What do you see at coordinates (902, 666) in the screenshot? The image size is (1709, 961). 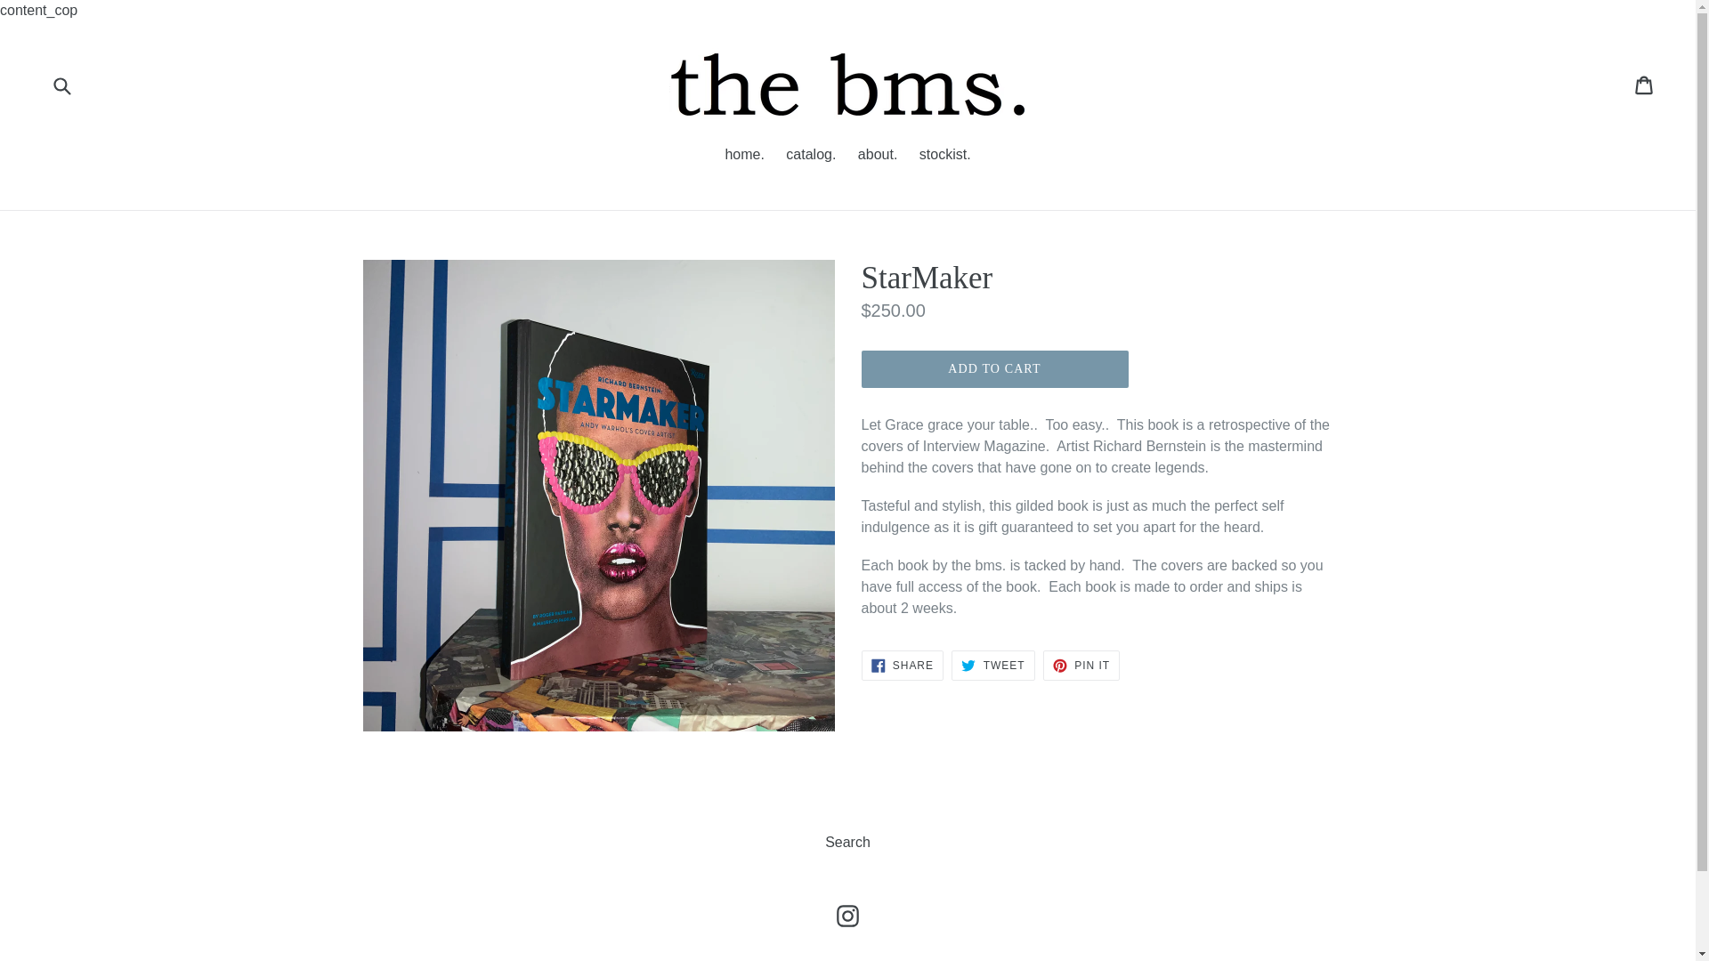 I see `Pin on Pinterest` at bounding box center [902, 666].